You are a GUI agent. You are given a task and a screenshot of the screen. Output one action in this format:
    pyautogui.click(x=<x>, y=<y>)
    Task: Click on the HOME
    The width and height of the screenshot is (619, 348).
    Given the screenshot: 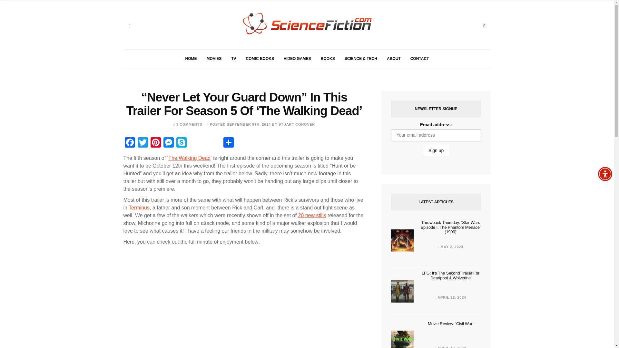 What is the action you would take?
    pyautogui.click(x=191, y=59)
    